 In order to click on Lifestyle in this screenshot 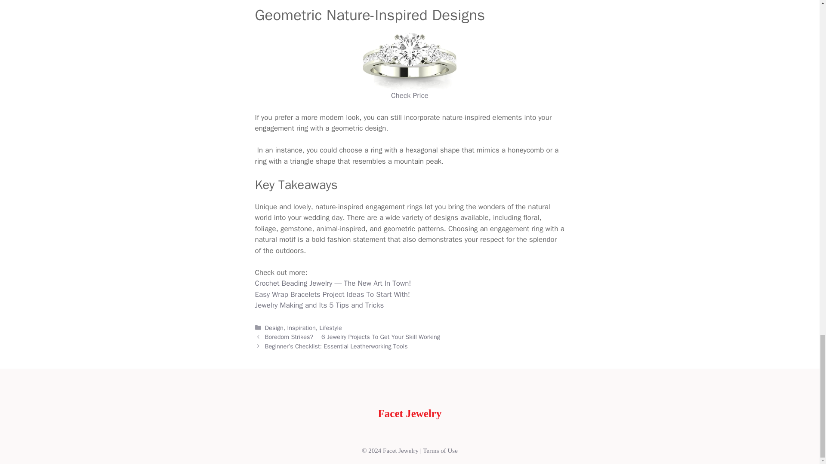, I will do `click(330, 327)`.